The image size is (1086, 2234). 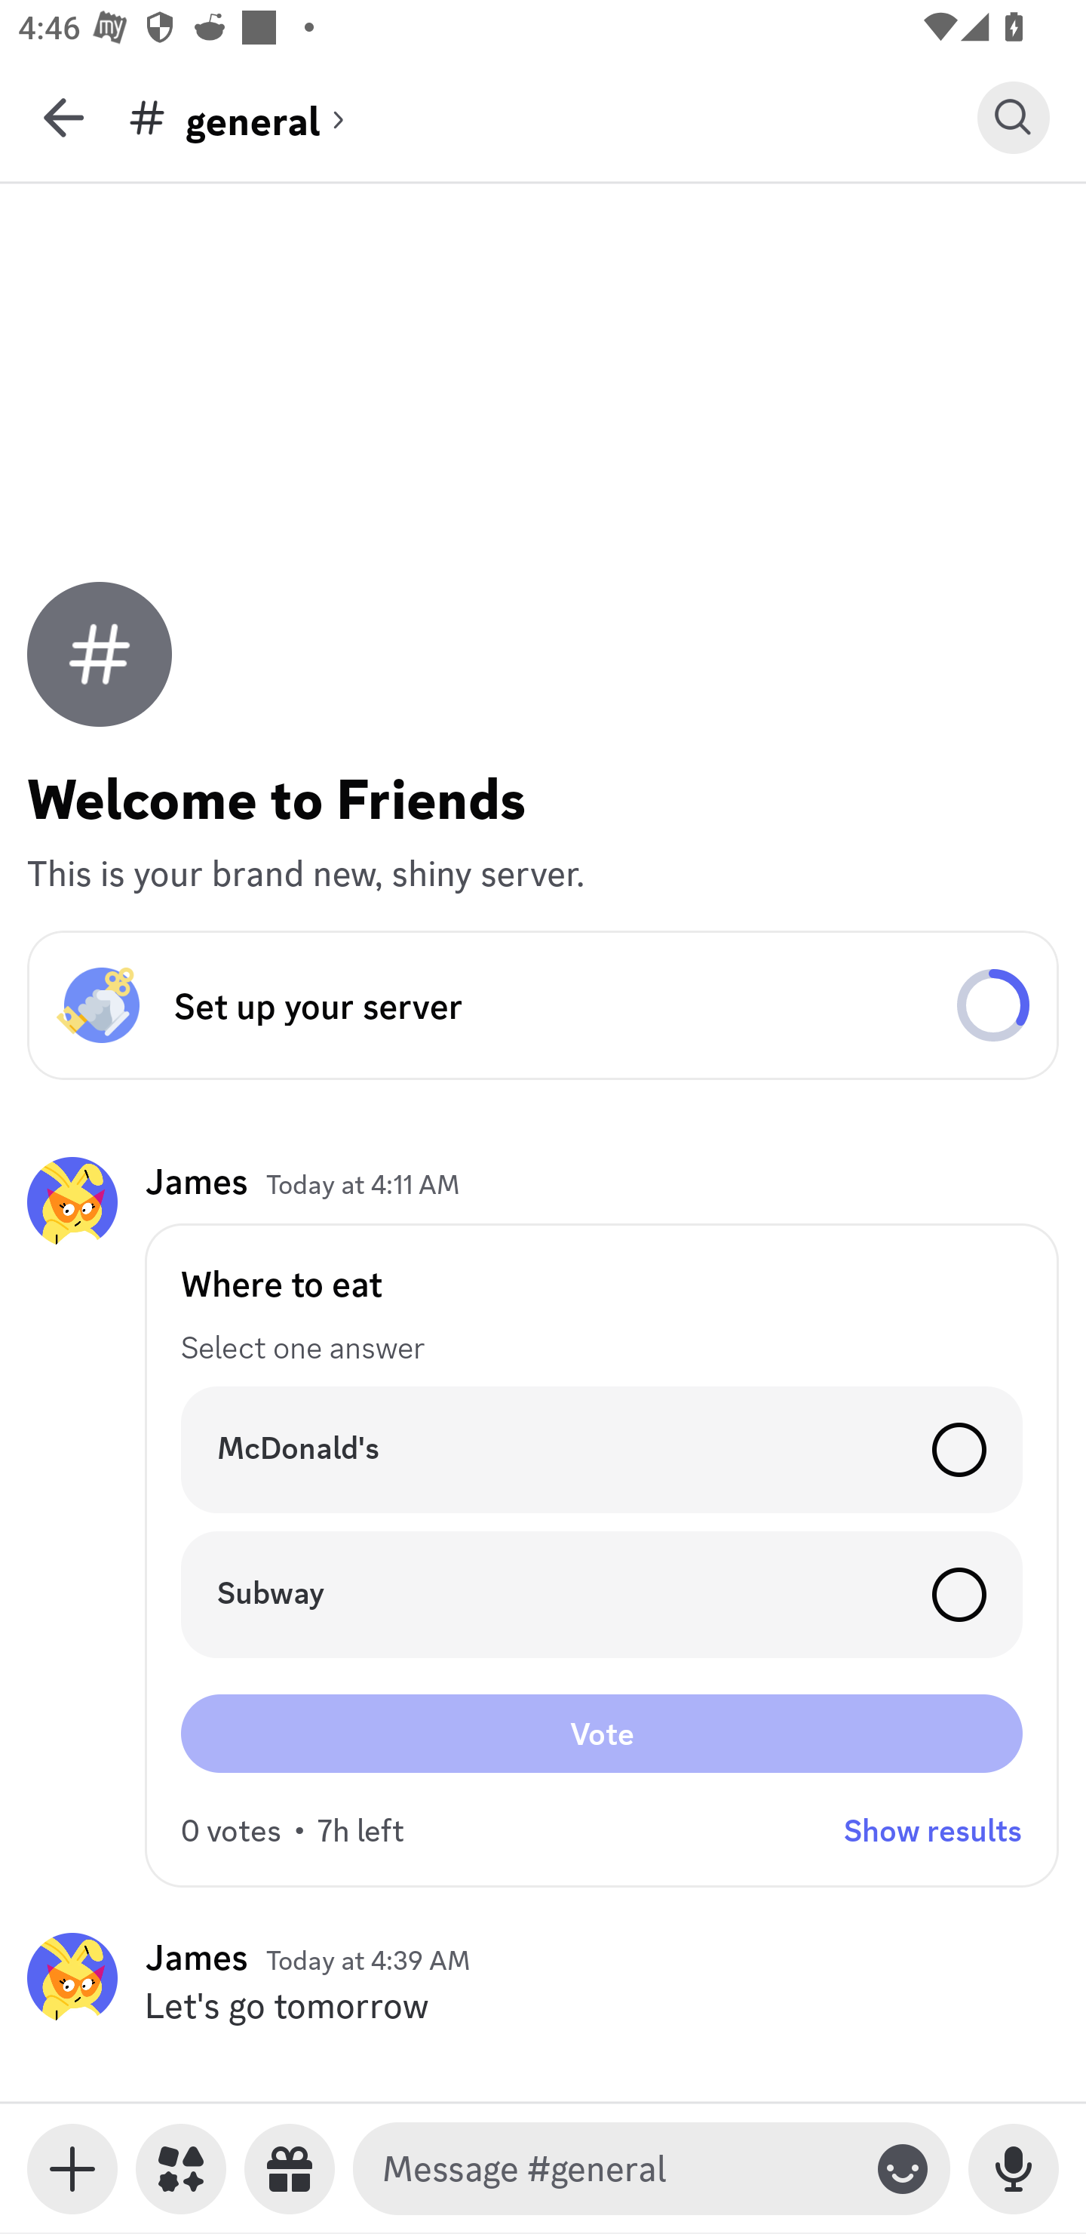 What do you see at coordinates (72, 2169) in the screenshot?
I see `Toggle media keyboard` at bounding box center [72, 2169].